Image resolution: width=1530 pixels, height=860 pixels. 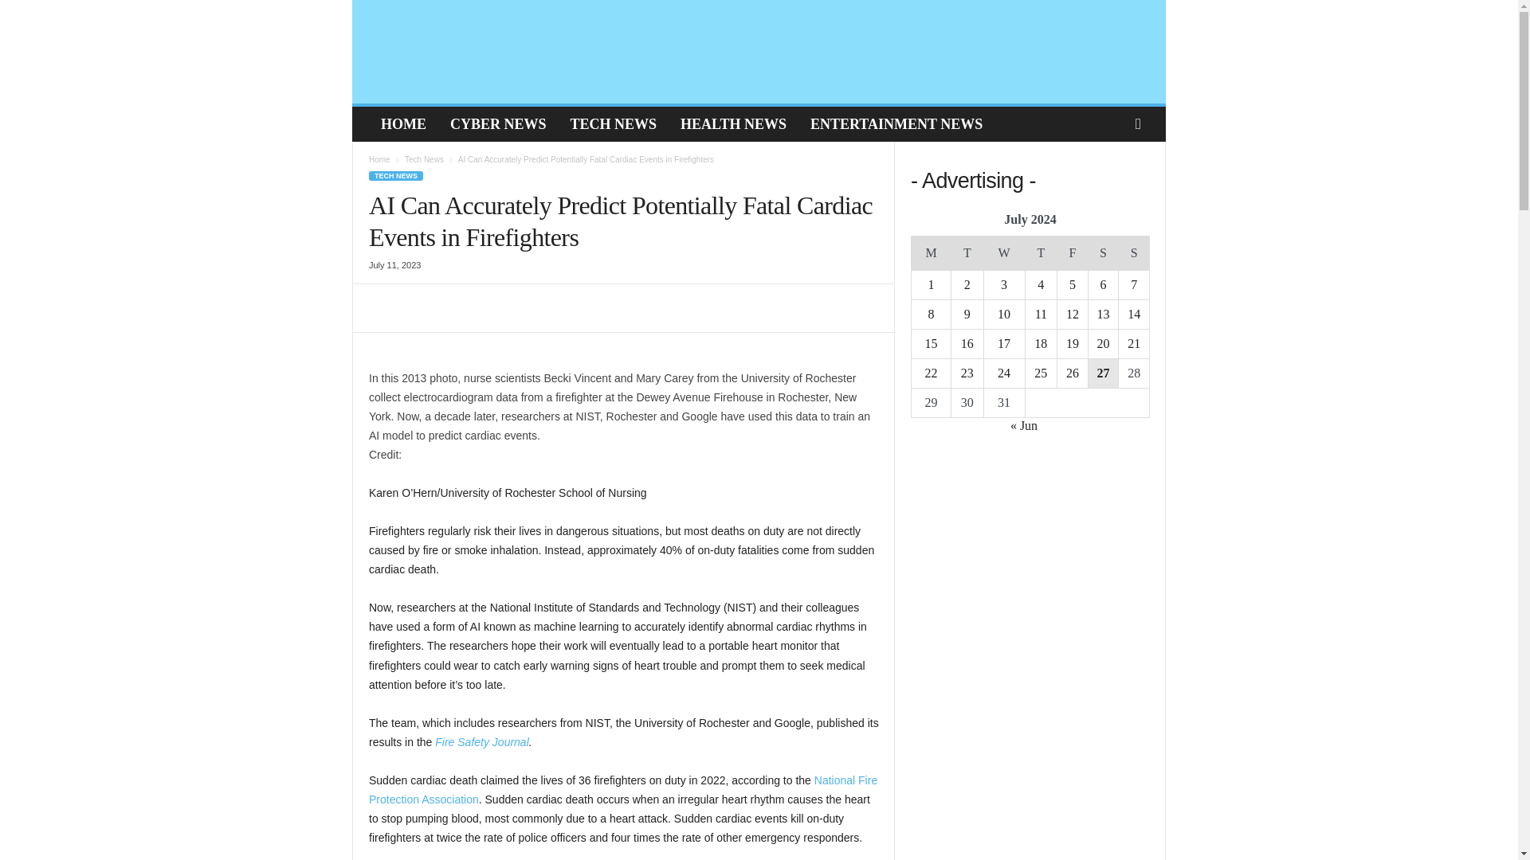 I want to click on Home, so click(x=379, y=159).